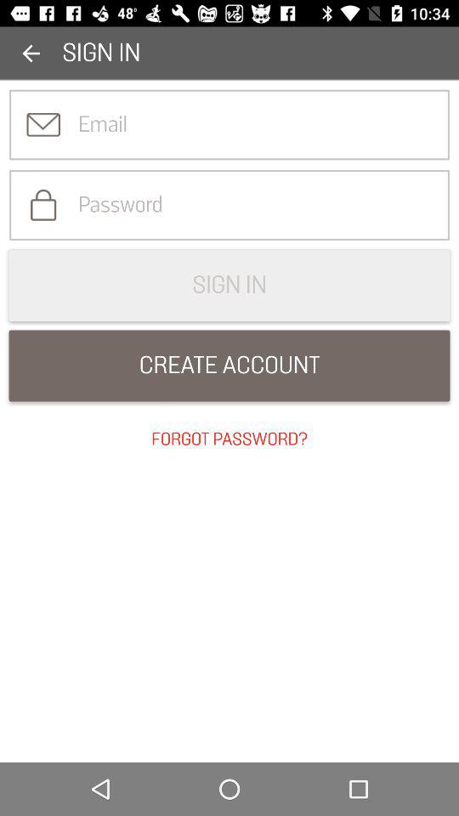 Image resolution: width=459 pixels, height=816 pixels. I want to click on click icon to the left of the sign in item, so click(31, 53).